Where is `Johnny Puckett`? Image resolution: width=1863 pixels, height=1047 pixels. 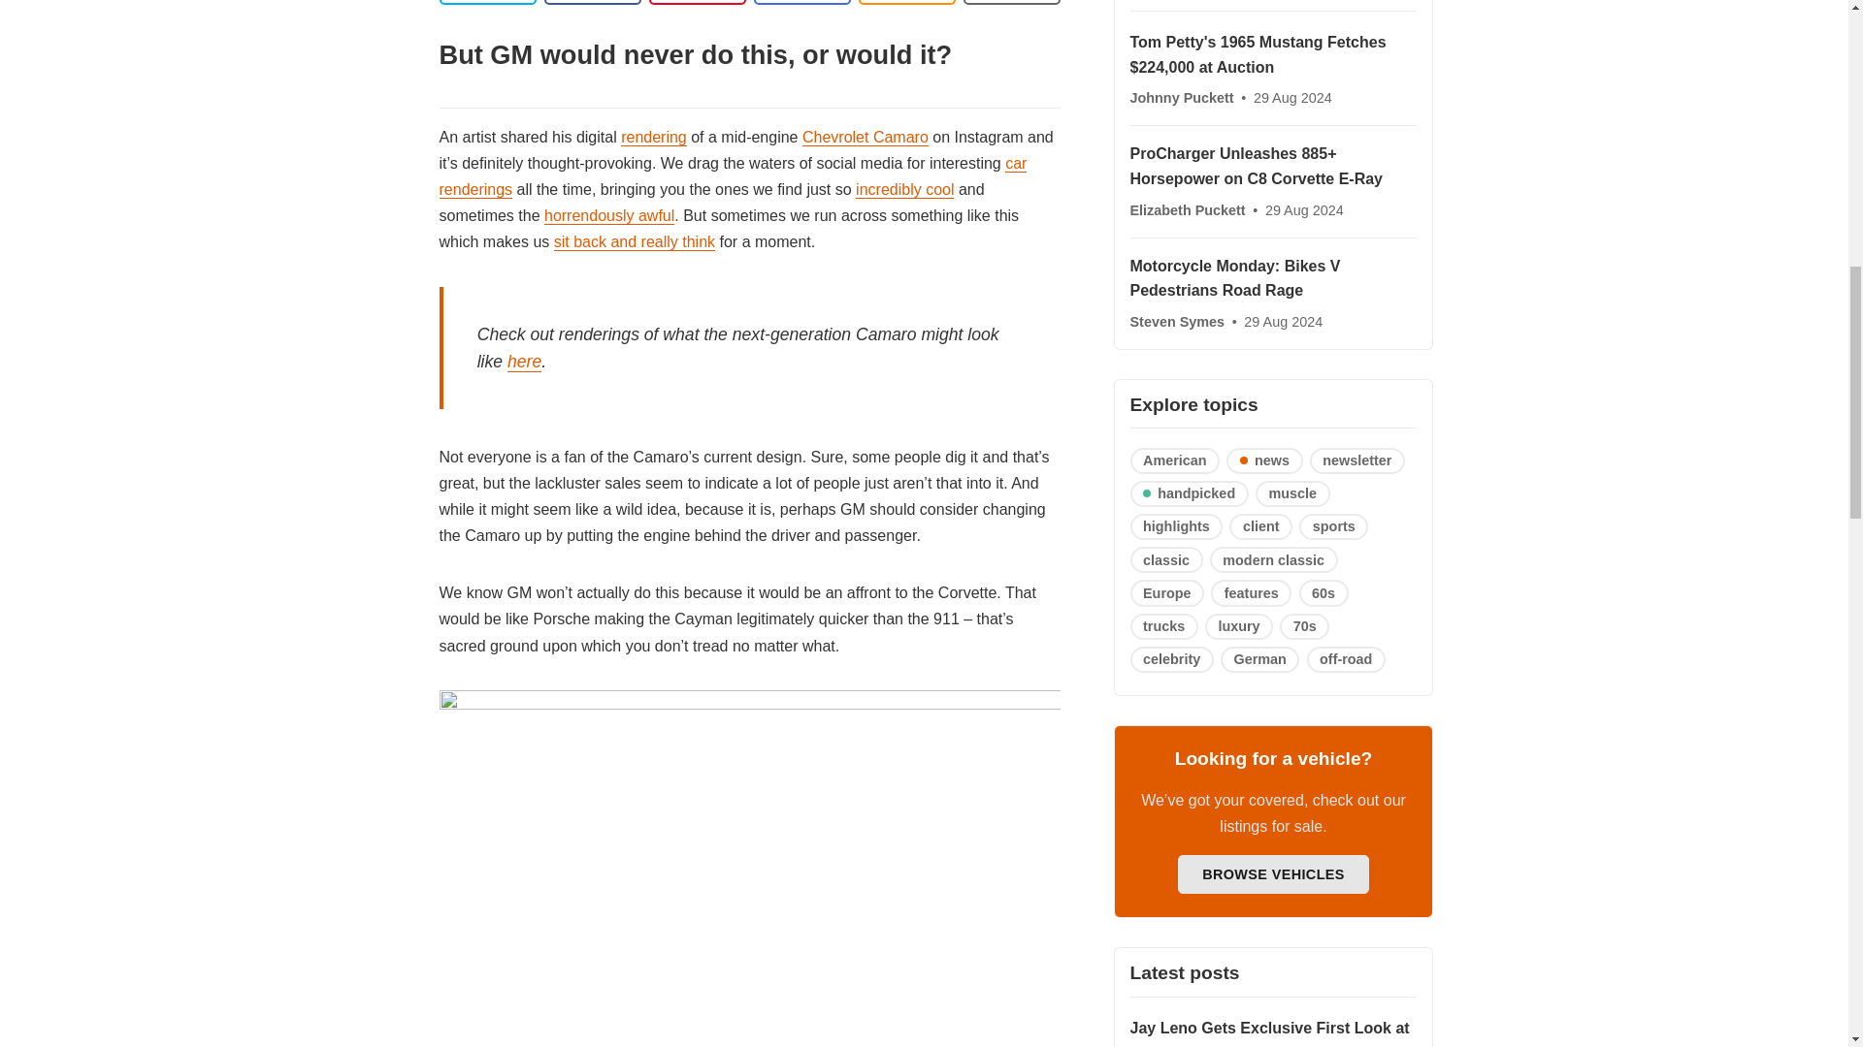 Johnny Puckett is located at coordinates (1182, 97).